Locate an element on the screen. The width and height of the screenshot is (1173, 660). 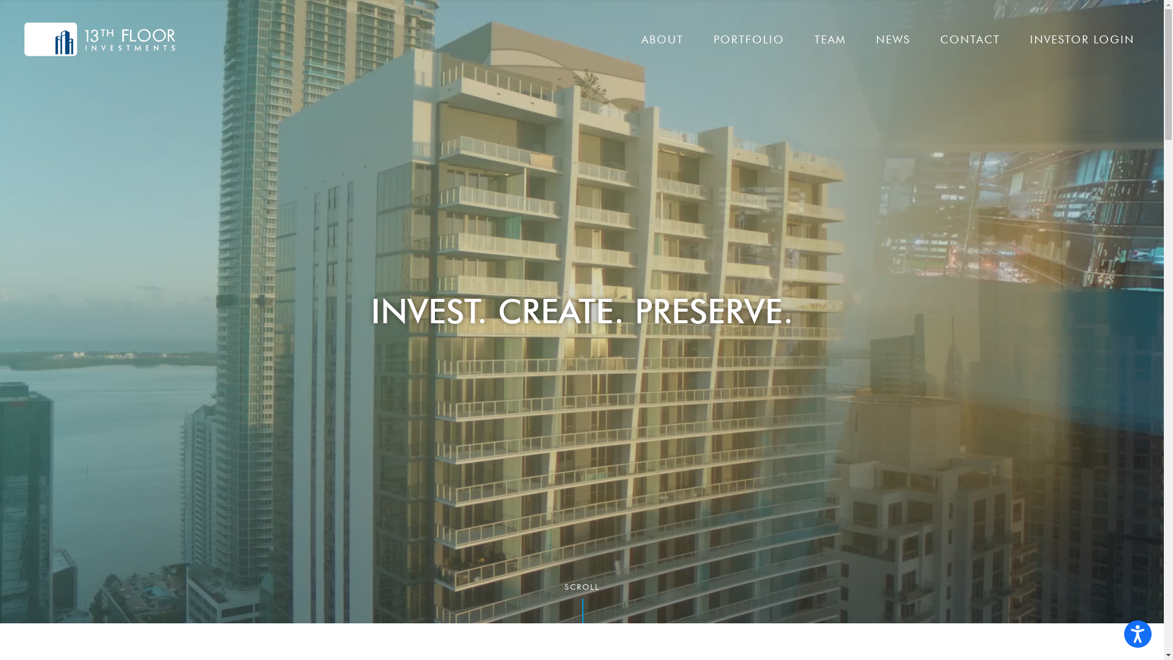
PORTFOLIO is located at coordinates (749, 39).